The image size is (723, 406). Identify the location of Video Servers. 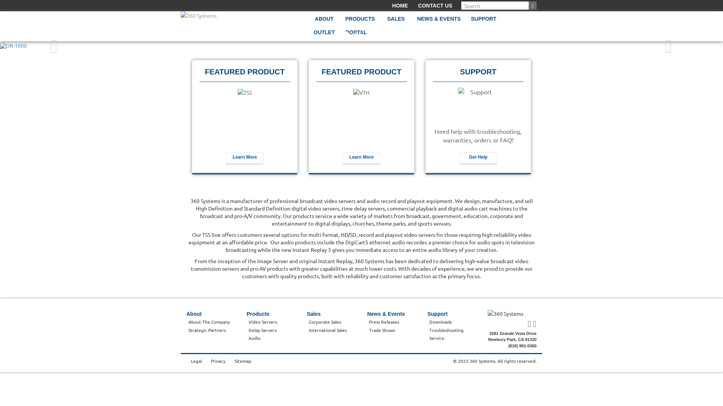
(263, 322).